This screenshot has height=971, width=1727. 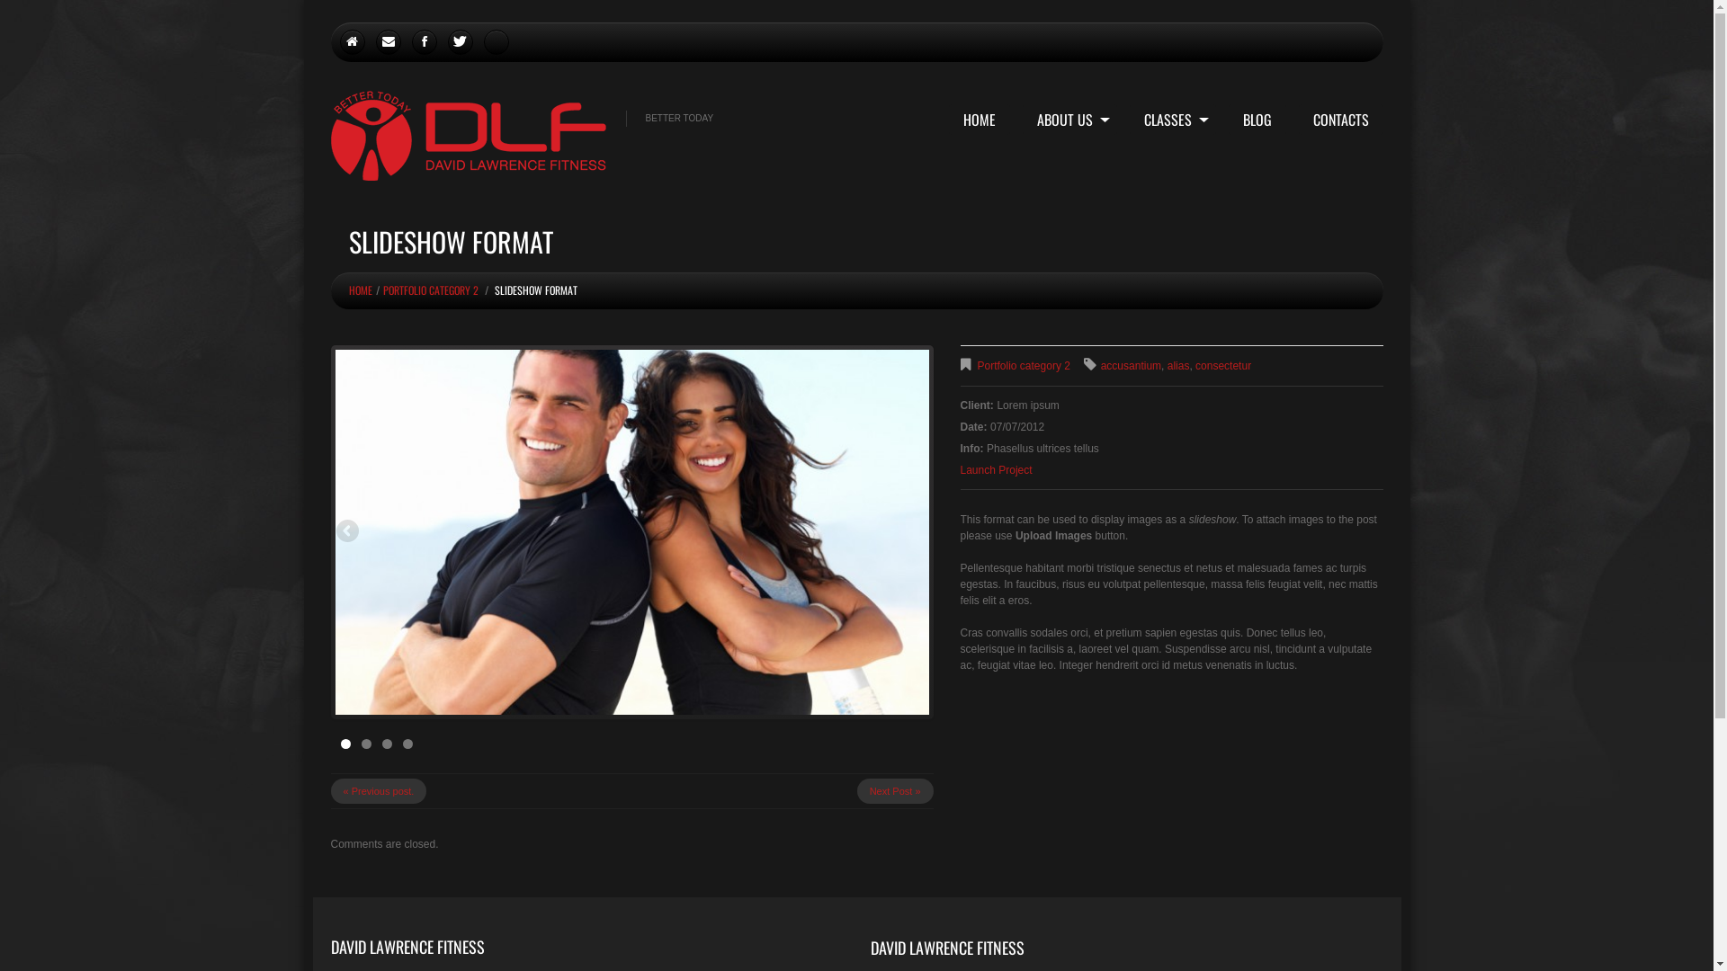 What do you see at coordinates (1257, 120) in the screenshot?
I see `BLOG` at bounding box center [1257, 120].